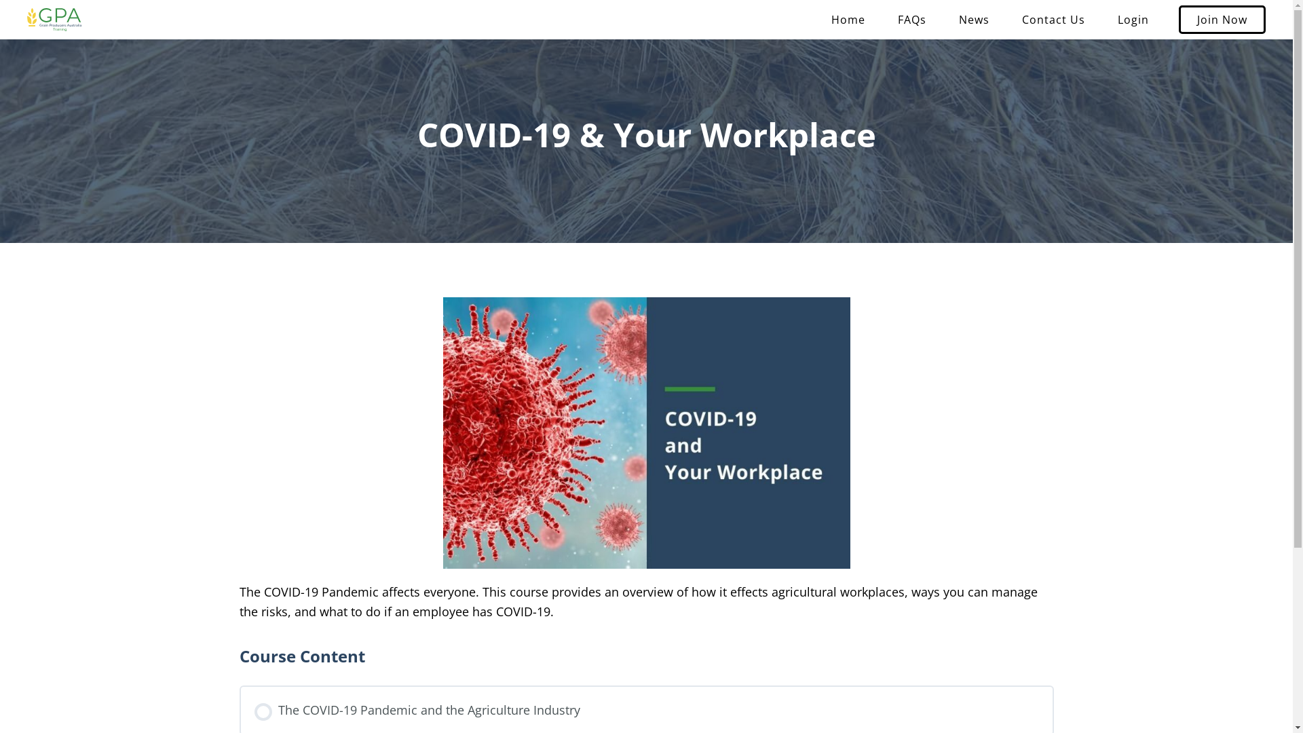 Image resolution: width=1303 pixels, height=733 pixels. I want to click on News, so click(975, 20).